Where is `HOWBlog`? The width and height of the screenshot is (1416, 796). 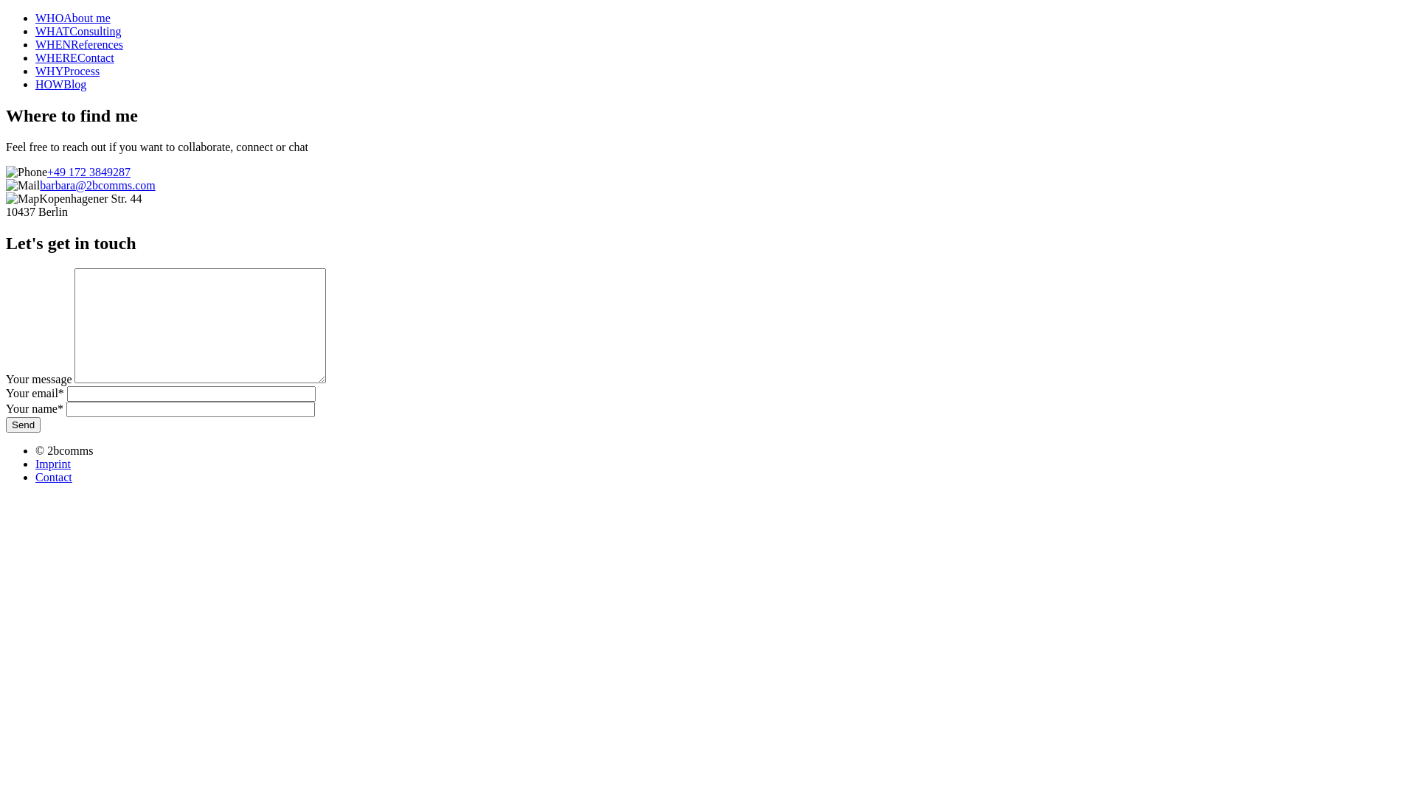
HOWBlog is located at coordinates (60, 84).